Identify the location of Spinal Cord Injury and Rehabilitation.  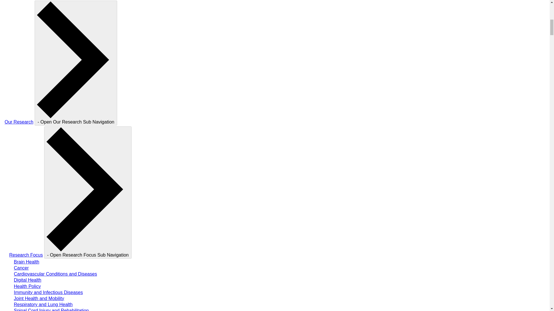
(51, 310).